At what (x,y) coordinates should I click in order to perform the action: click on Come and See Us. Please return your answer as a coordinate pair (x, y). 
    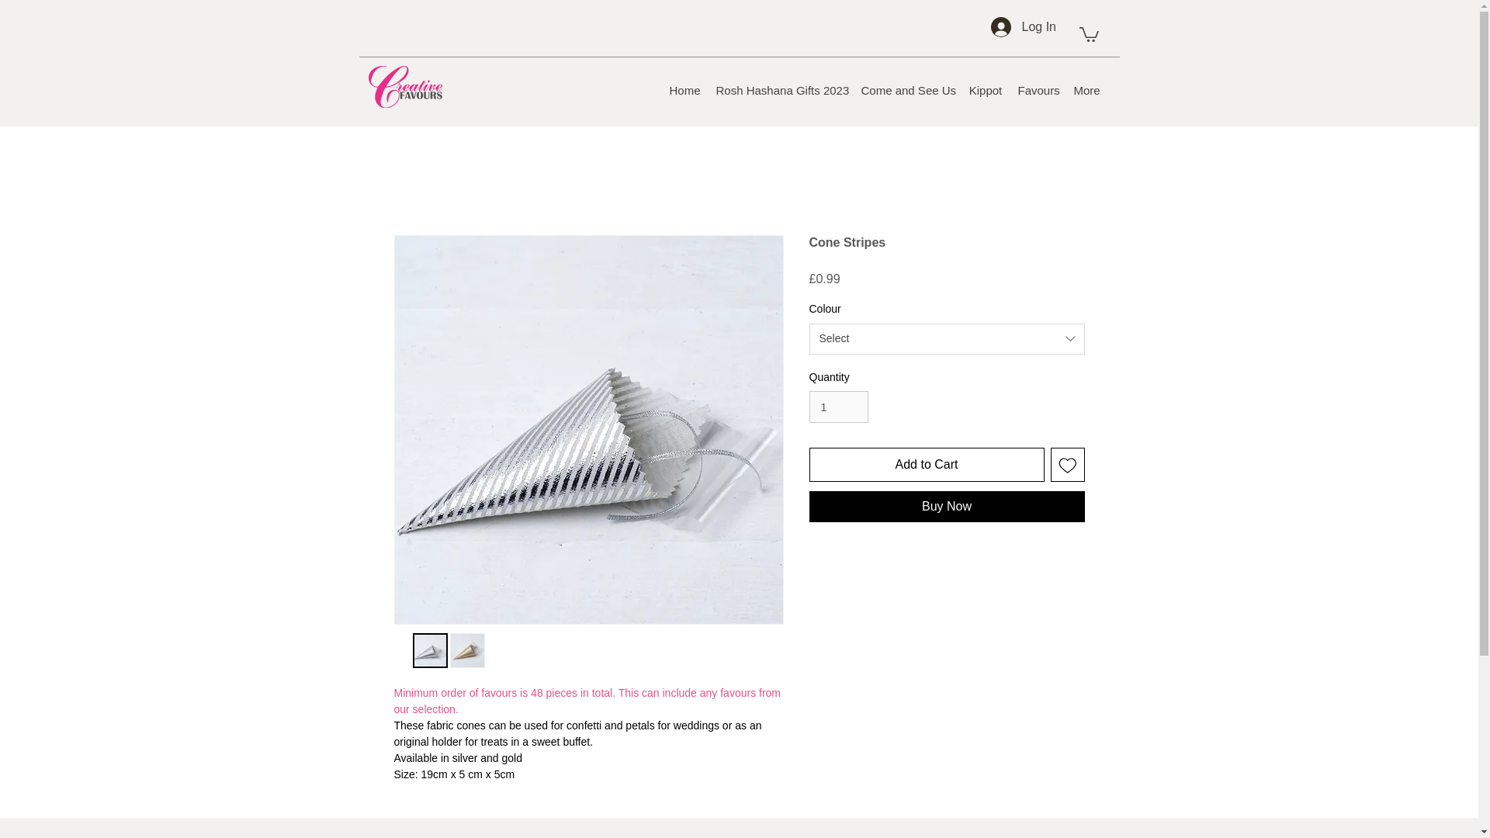
    Looking at the image, I should click on (907, 91).